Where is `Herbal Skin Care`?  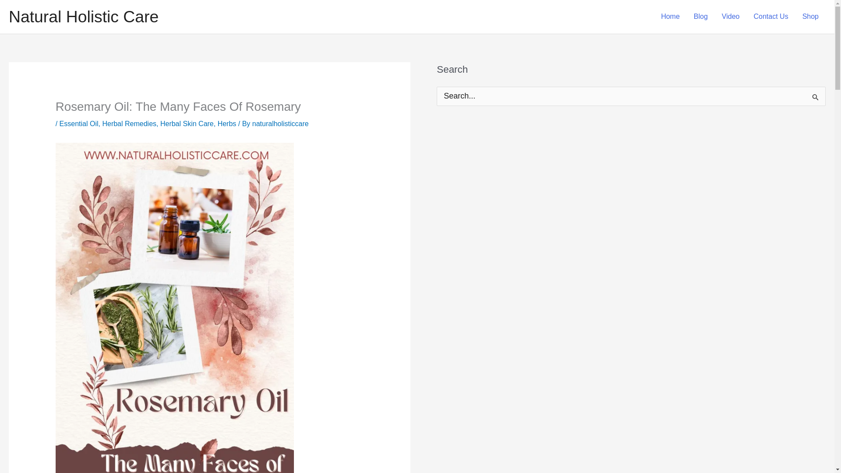 Herbal Skin Care is located at coordinates (187, 124).